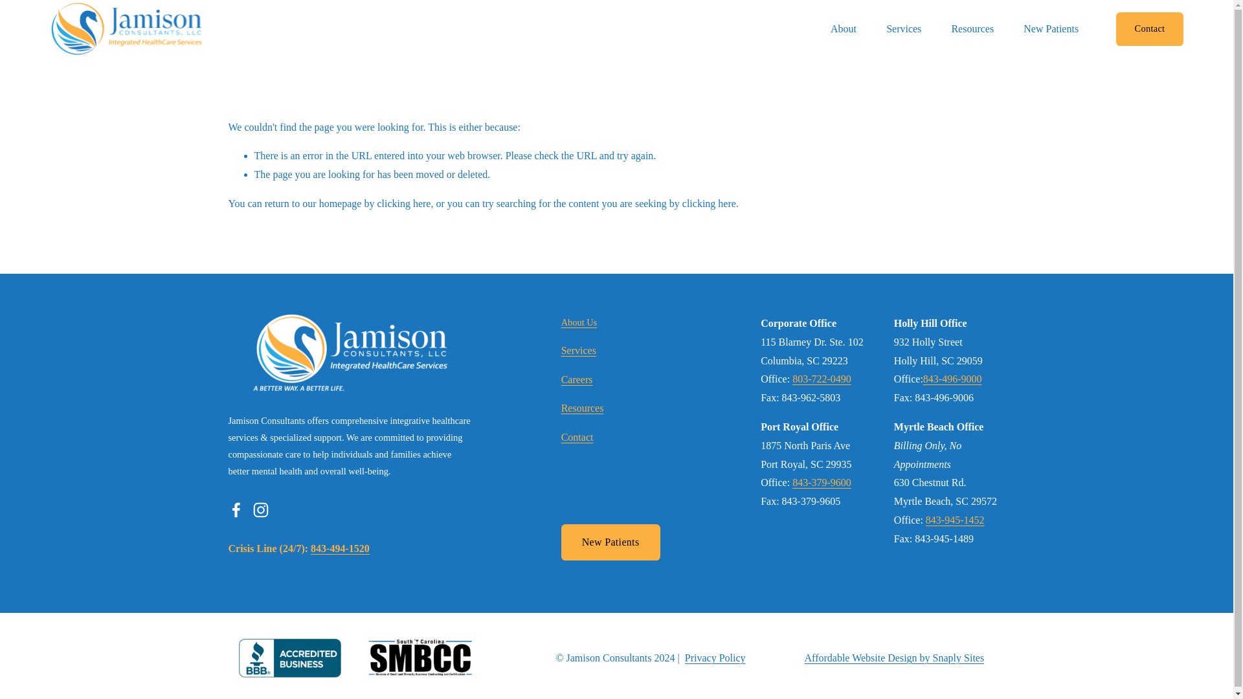 The height and width of the screenshot is (699, 1243). What do you see at coordinates (403, 203) in the screenshot?
I see `clicking here` at bounding box center [403, 203].